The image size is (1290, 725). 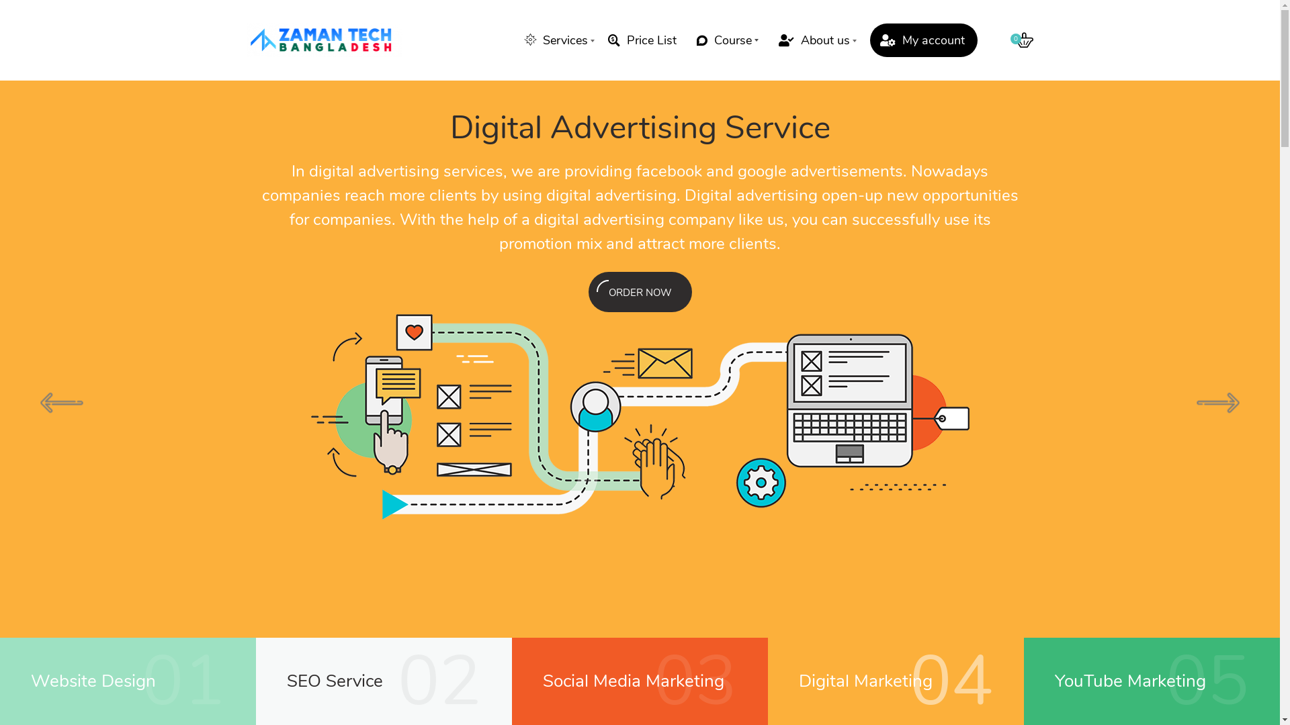 I want to click on About us, so click(x=814, y=40).